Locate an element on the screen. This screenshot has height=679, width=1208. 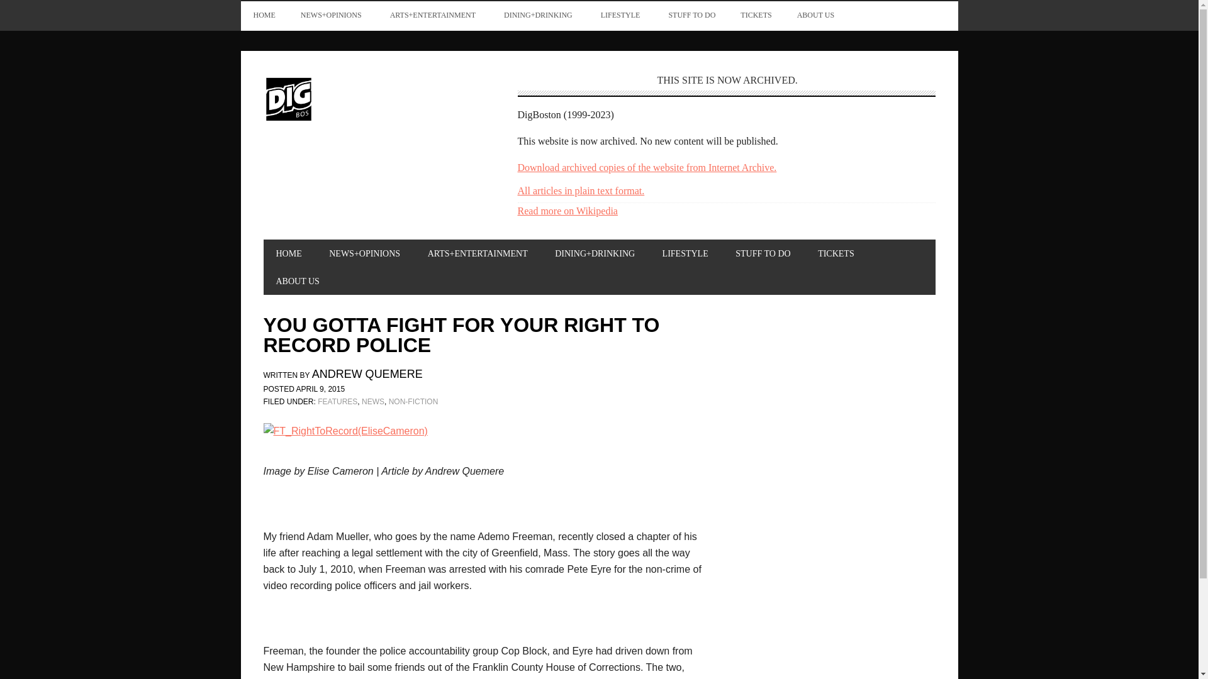
All articles in plain text format. is located at coordinates (580, 190).